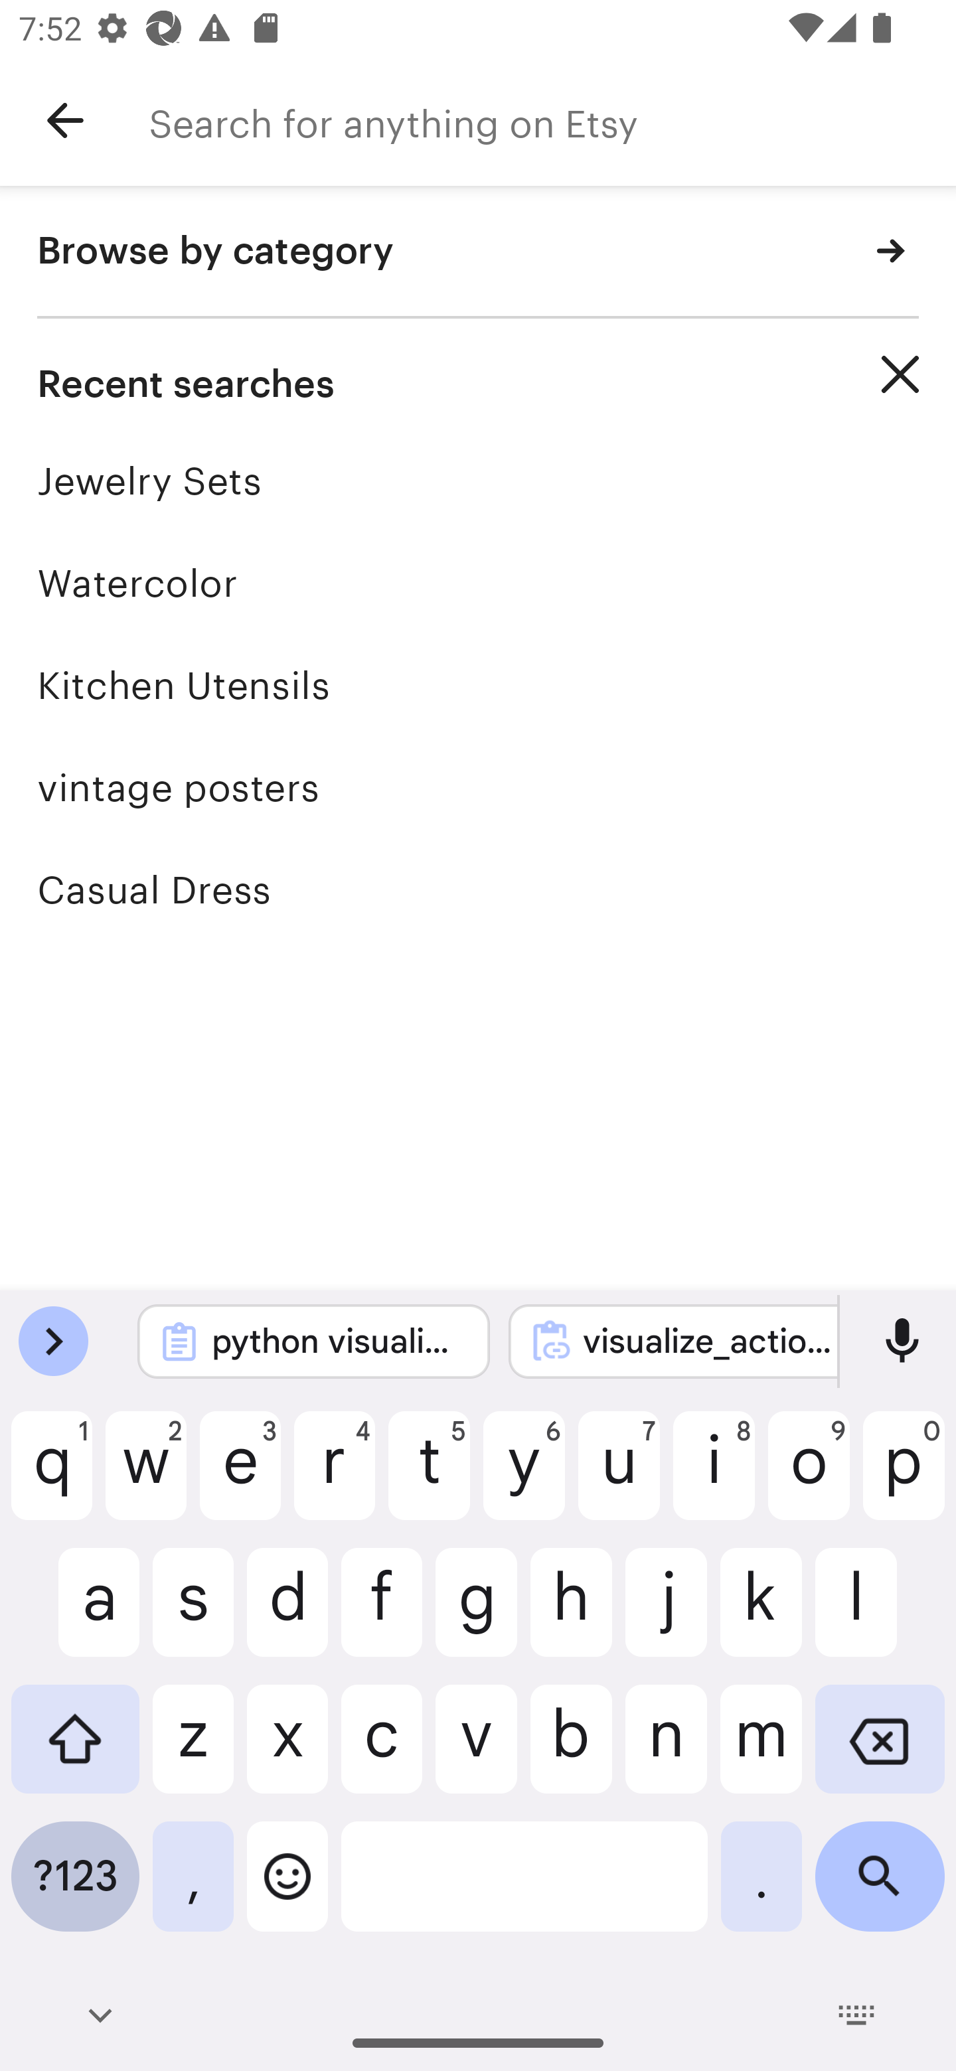 This screenshot has width=956, height=2071. Describe the element at coordinates (478, 583) in the screenshot. I see `Watercolor` at that location.